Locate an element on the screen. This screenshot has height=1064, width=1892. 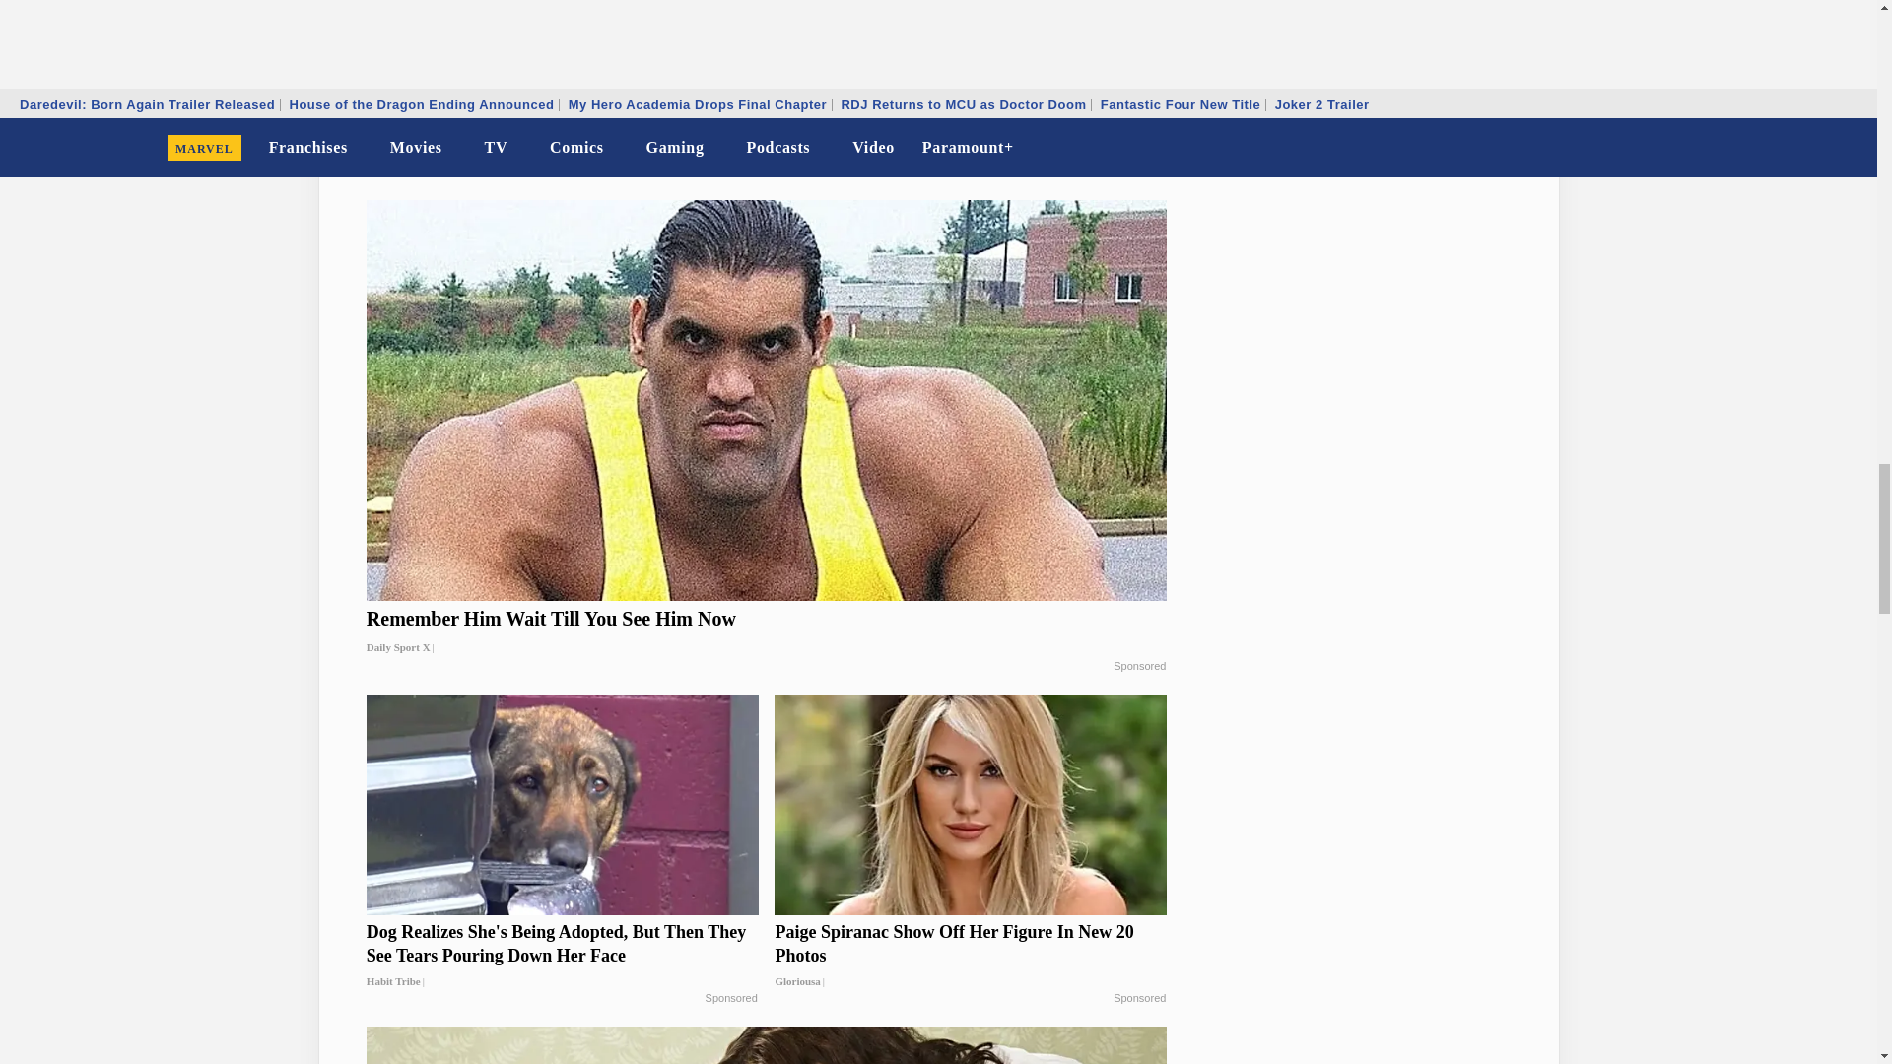
Good to know: How to open a can without a can opener is located at coordinates (562, 108).